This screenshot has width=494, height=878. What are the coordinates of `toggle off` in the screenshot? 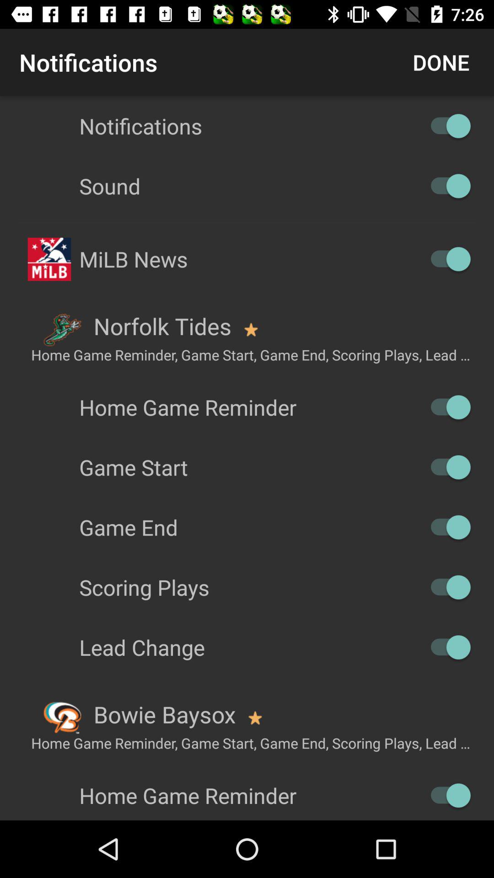 It's located at (446, 648).